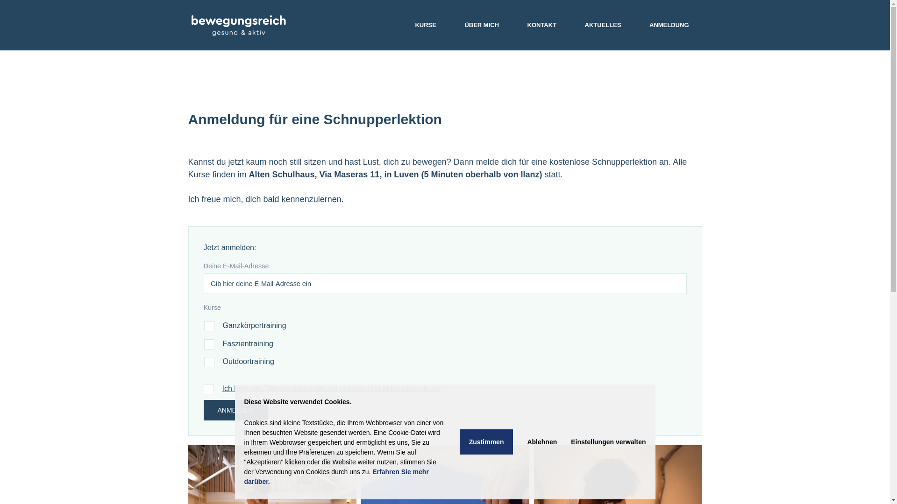 The width and height of the screenshot is (897, 504). What do you see at coordinates (542, 25) in the screenshot?
I see `KONTAKT` at bounding box center [542, 25].